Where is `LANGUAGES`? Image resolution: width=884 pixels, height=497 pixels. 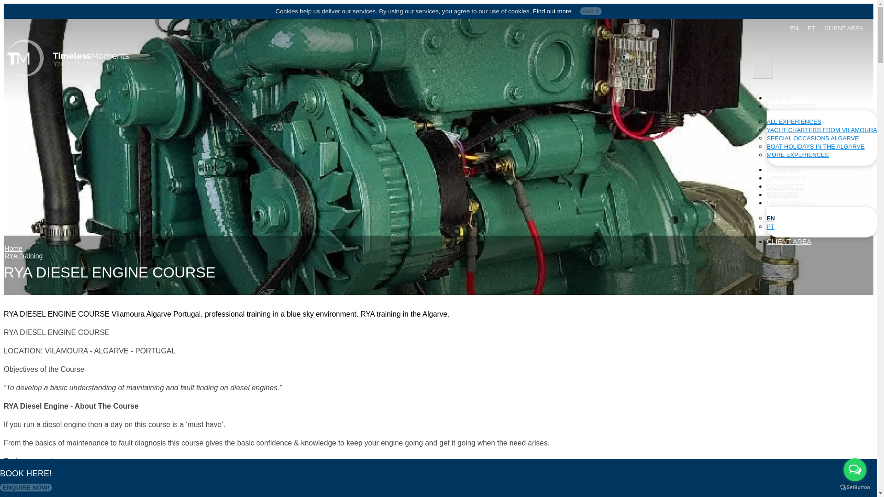 LANGUAGES is located at coordinates (788, 202).